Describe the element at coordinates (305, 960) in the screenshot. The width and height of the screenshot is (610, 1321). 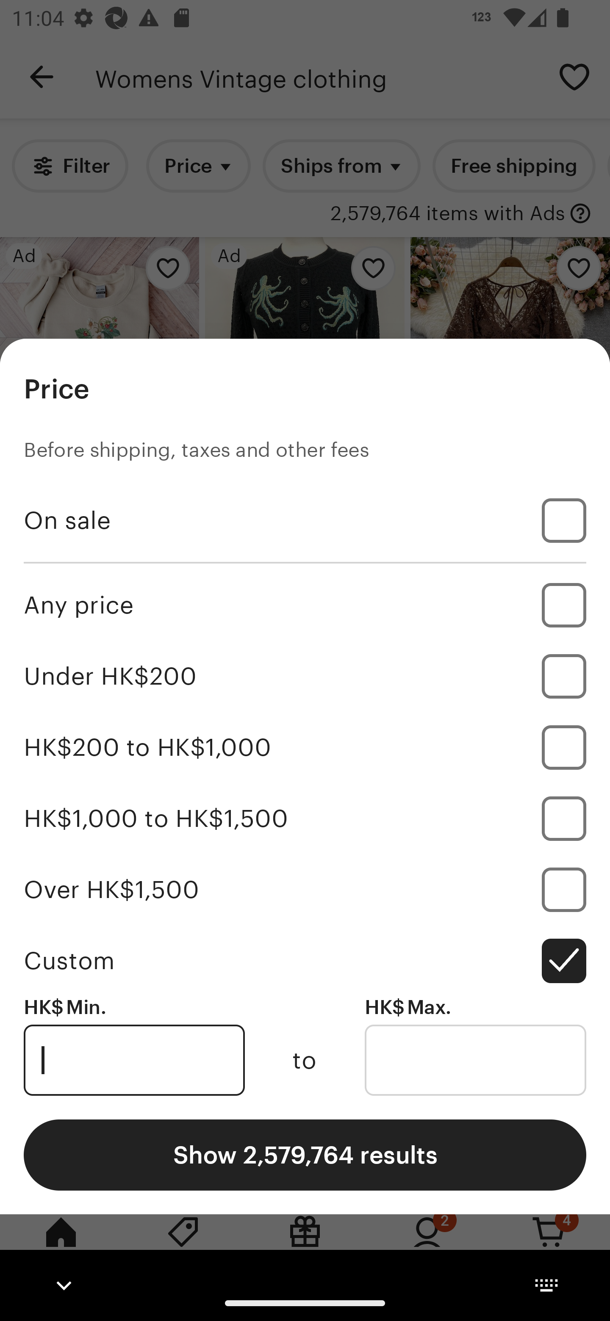
I see `Custom` at that location.